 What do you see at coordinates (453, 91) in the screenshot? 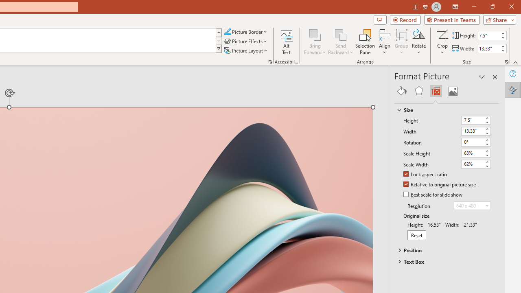
I see `Picture` at bounding box center [453, 91].